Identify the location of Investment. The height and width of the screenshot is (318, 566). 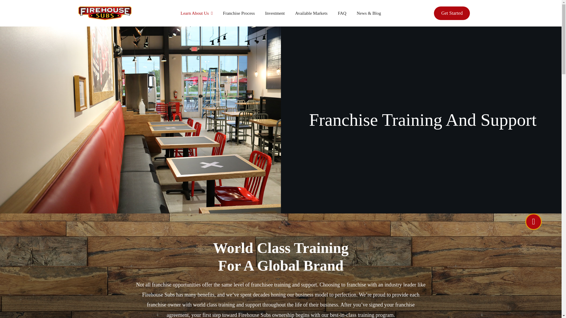
(275, 13).